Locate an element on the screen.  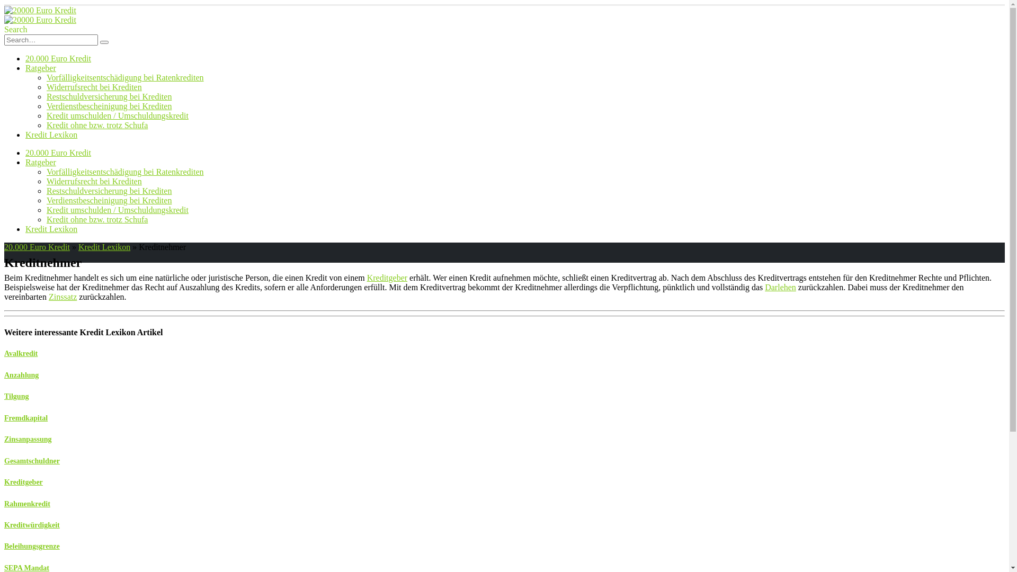
Verdienstbescheinigung bei Krediten is located at coordinates (109, 200).